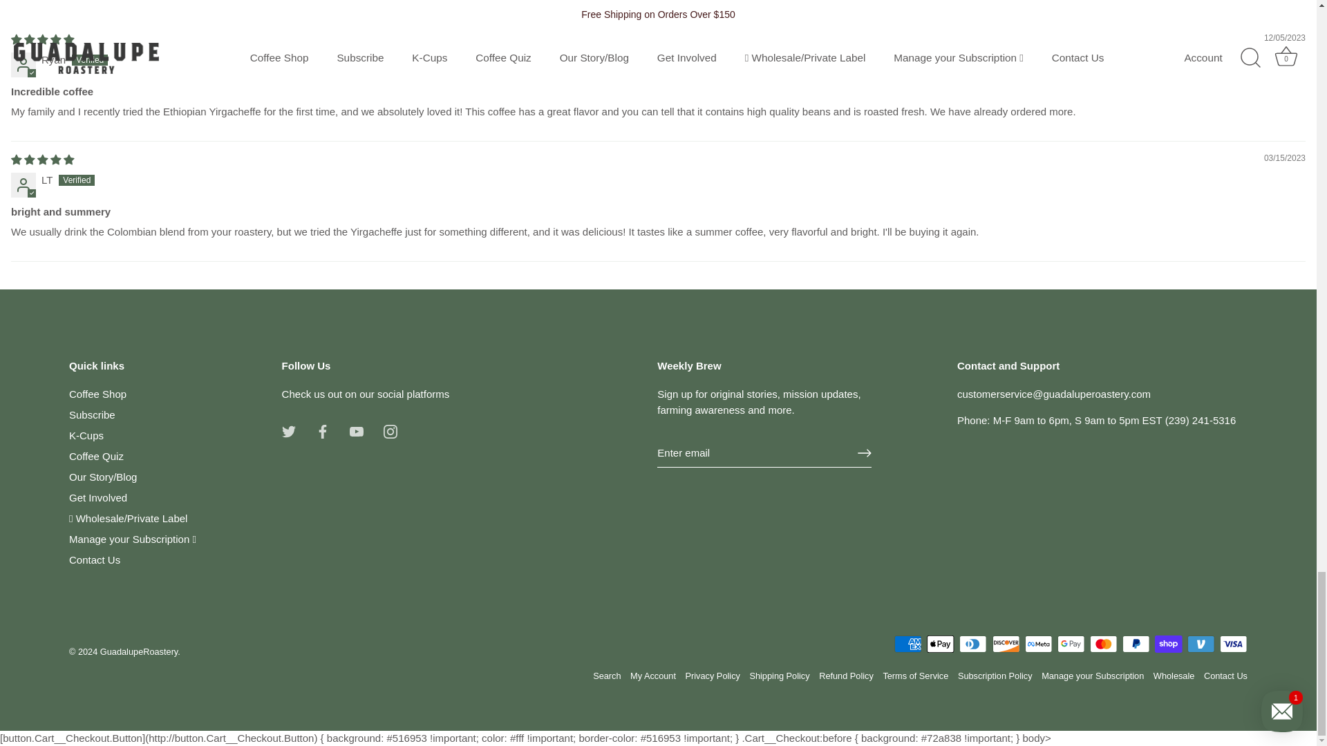 The image size is (1327, 746). What do you see at coordinates (1168, 644) in the screenshot?
I see `Shop Pay` at bounding box center [1168, 644].